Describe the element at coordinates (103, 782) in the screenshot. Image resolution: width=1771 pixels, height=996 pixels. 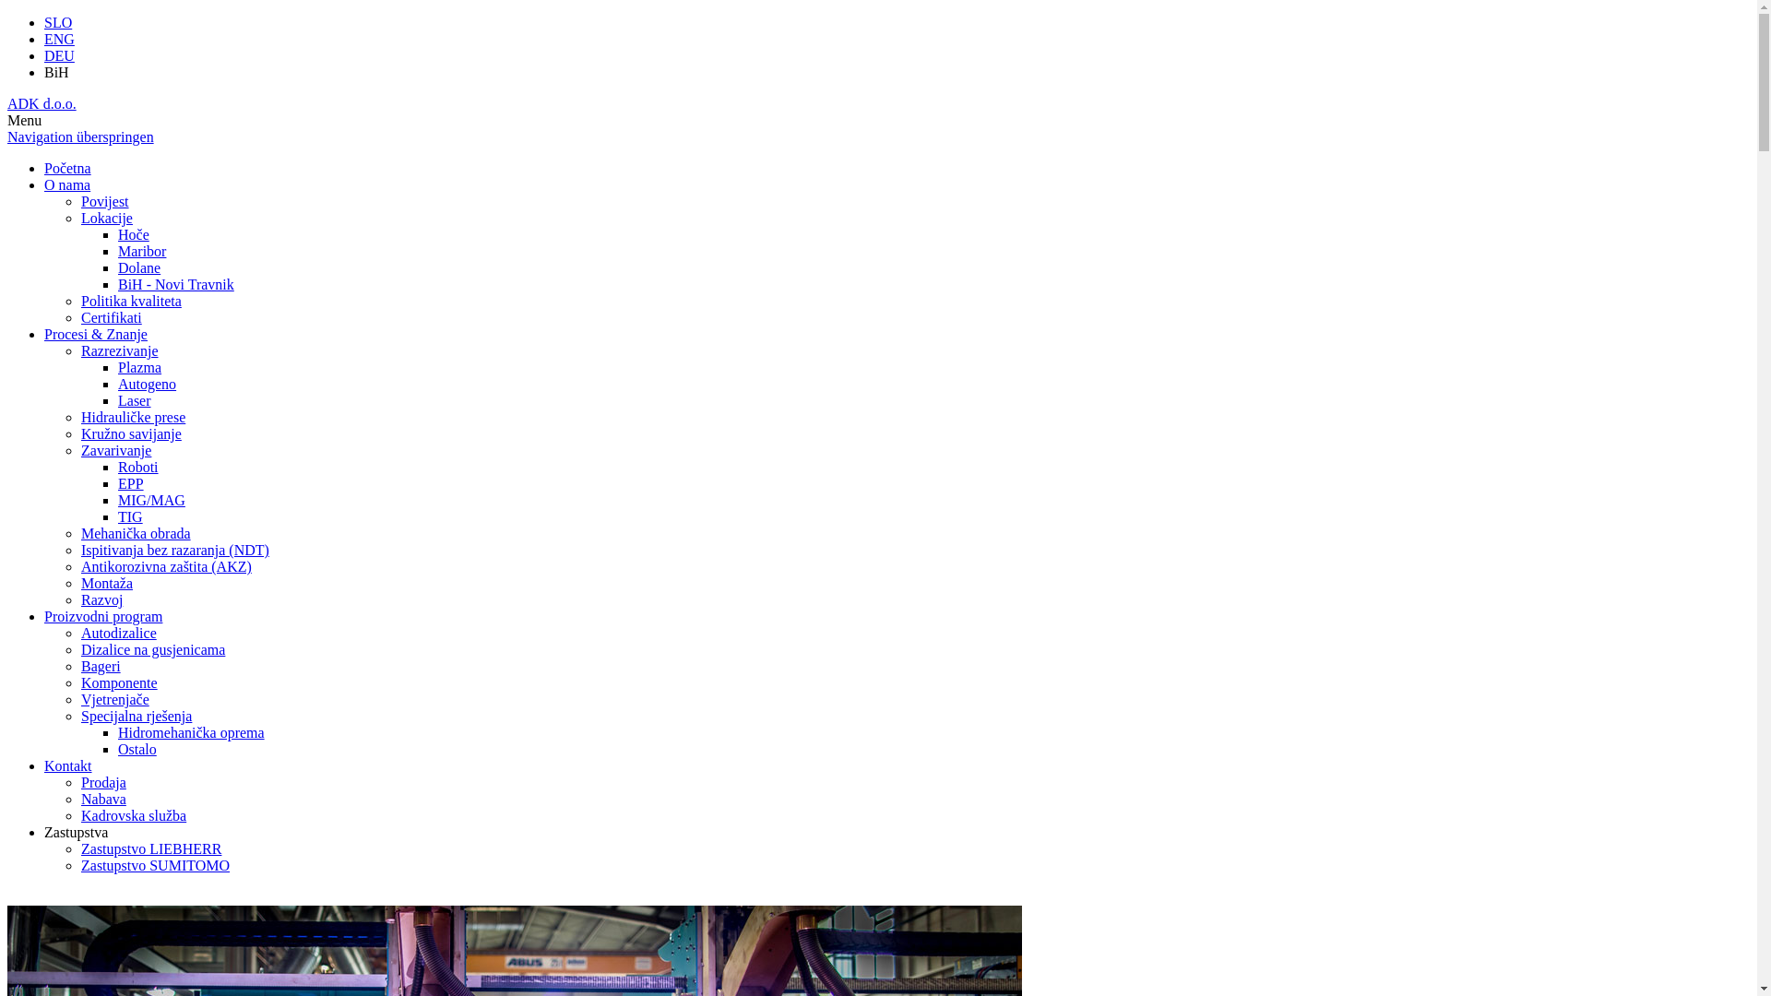
I see `Prodaja` at that location.